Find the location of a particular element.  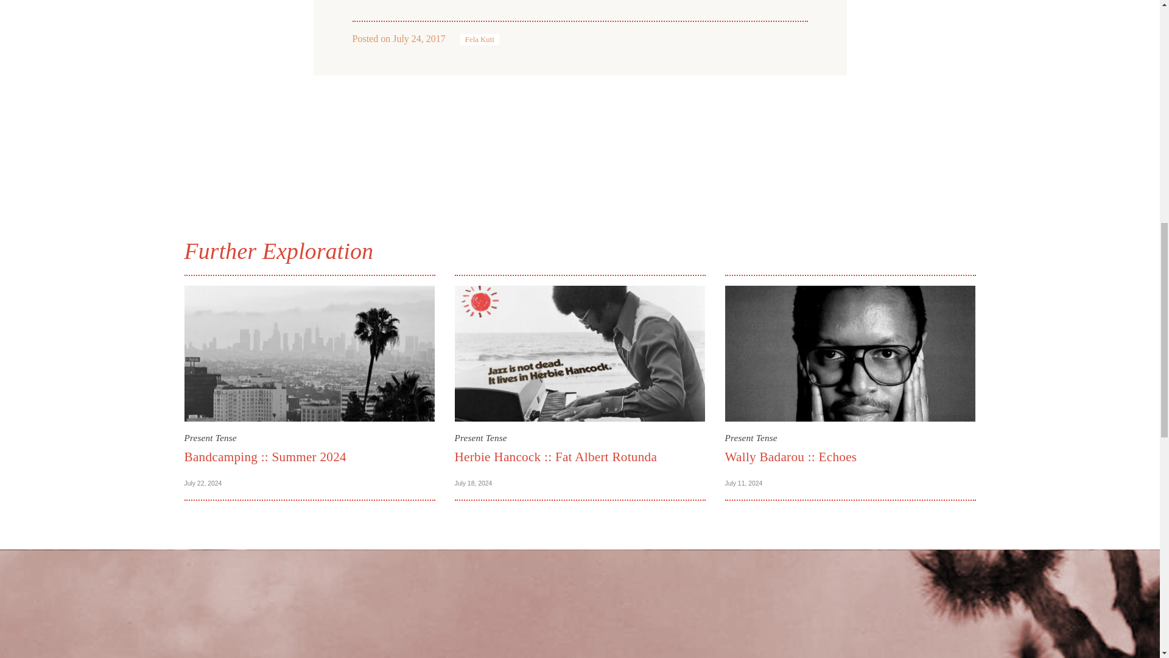

Fela Kuti is located at coordinates (480, 40).